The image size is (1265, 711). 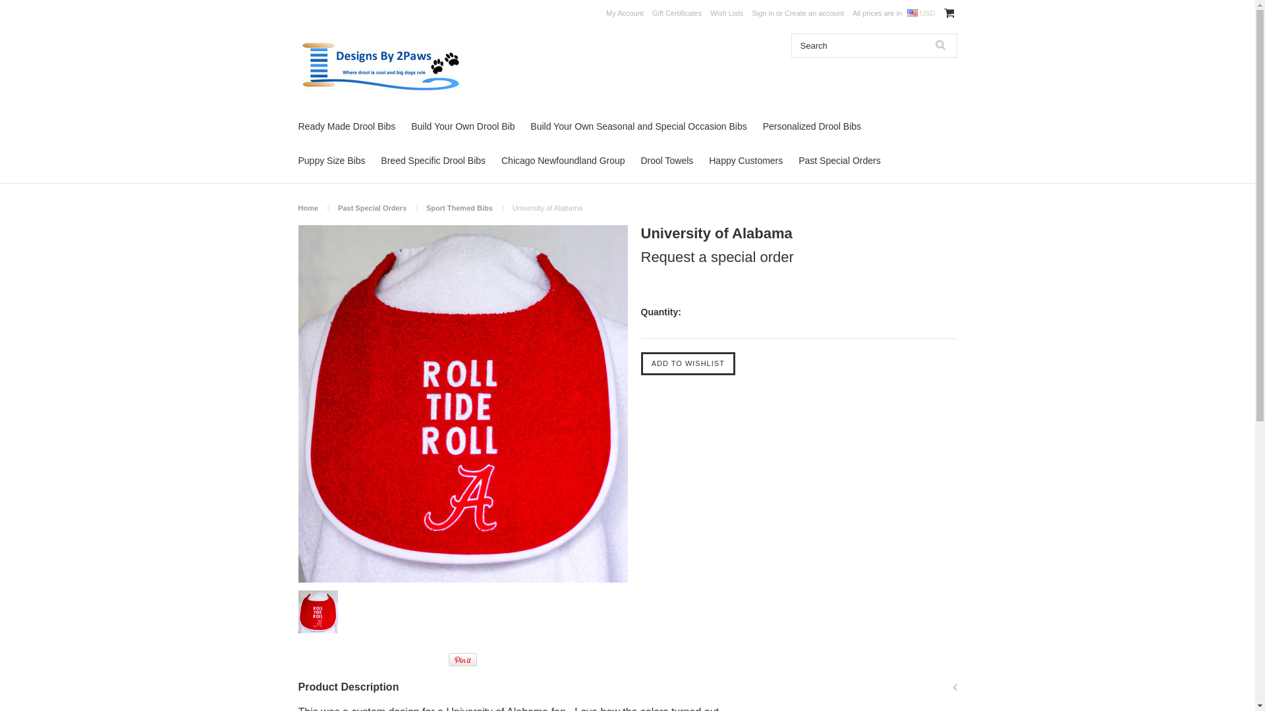 What do you see at coordinates (940, 45) in the screenshot?
I see `Search` at bounding box center [940, 45].